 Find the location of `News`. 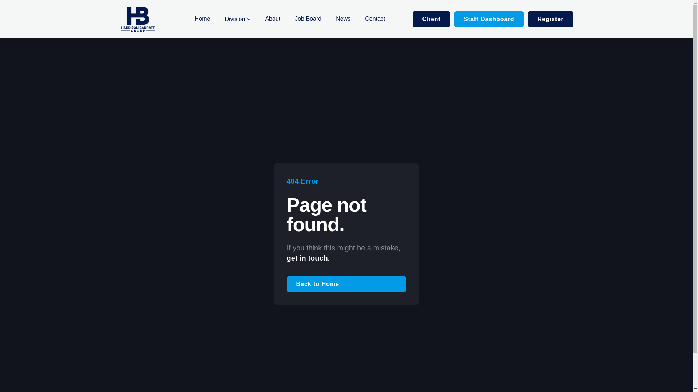

News is located at coordinates (343, 19).